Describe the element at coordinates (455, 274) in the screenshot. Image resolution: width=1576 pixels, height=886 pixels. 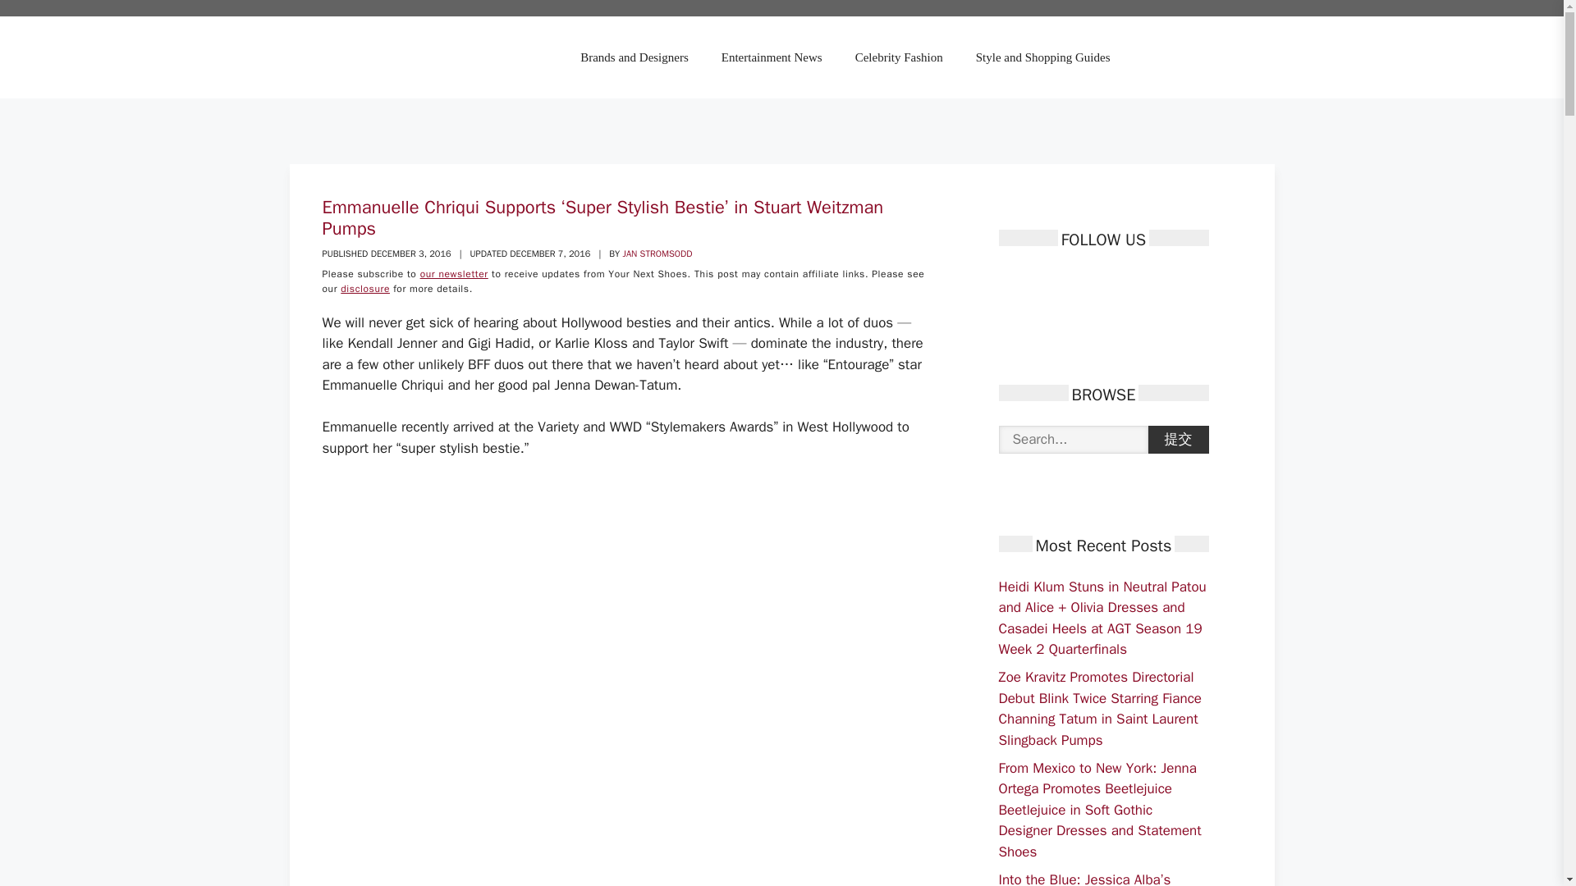
I see `our newsletter` at that location.